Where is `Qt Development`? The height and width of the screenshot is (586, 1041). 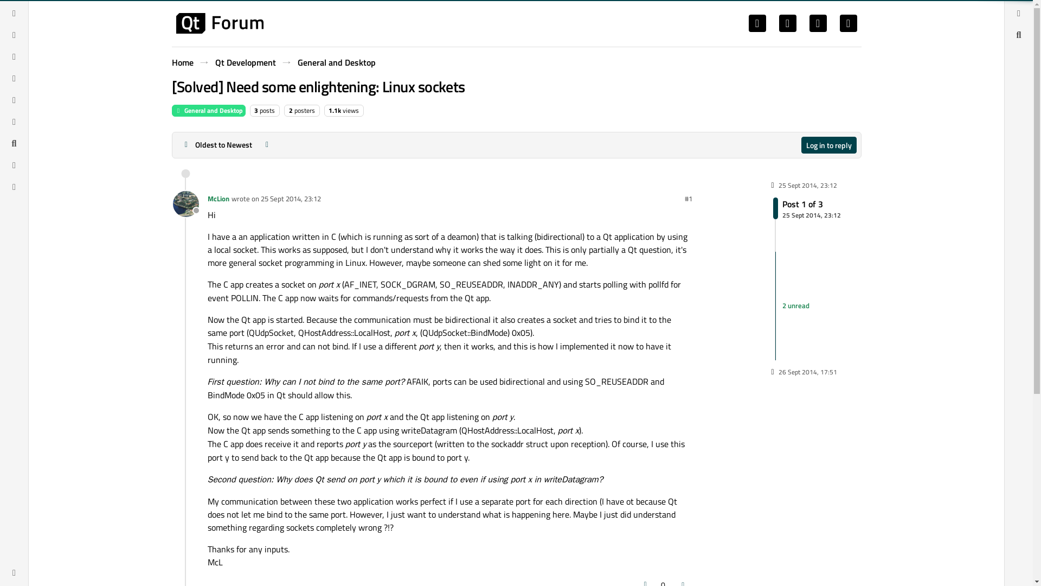
Qt Development is located at coordinates (807, 208).